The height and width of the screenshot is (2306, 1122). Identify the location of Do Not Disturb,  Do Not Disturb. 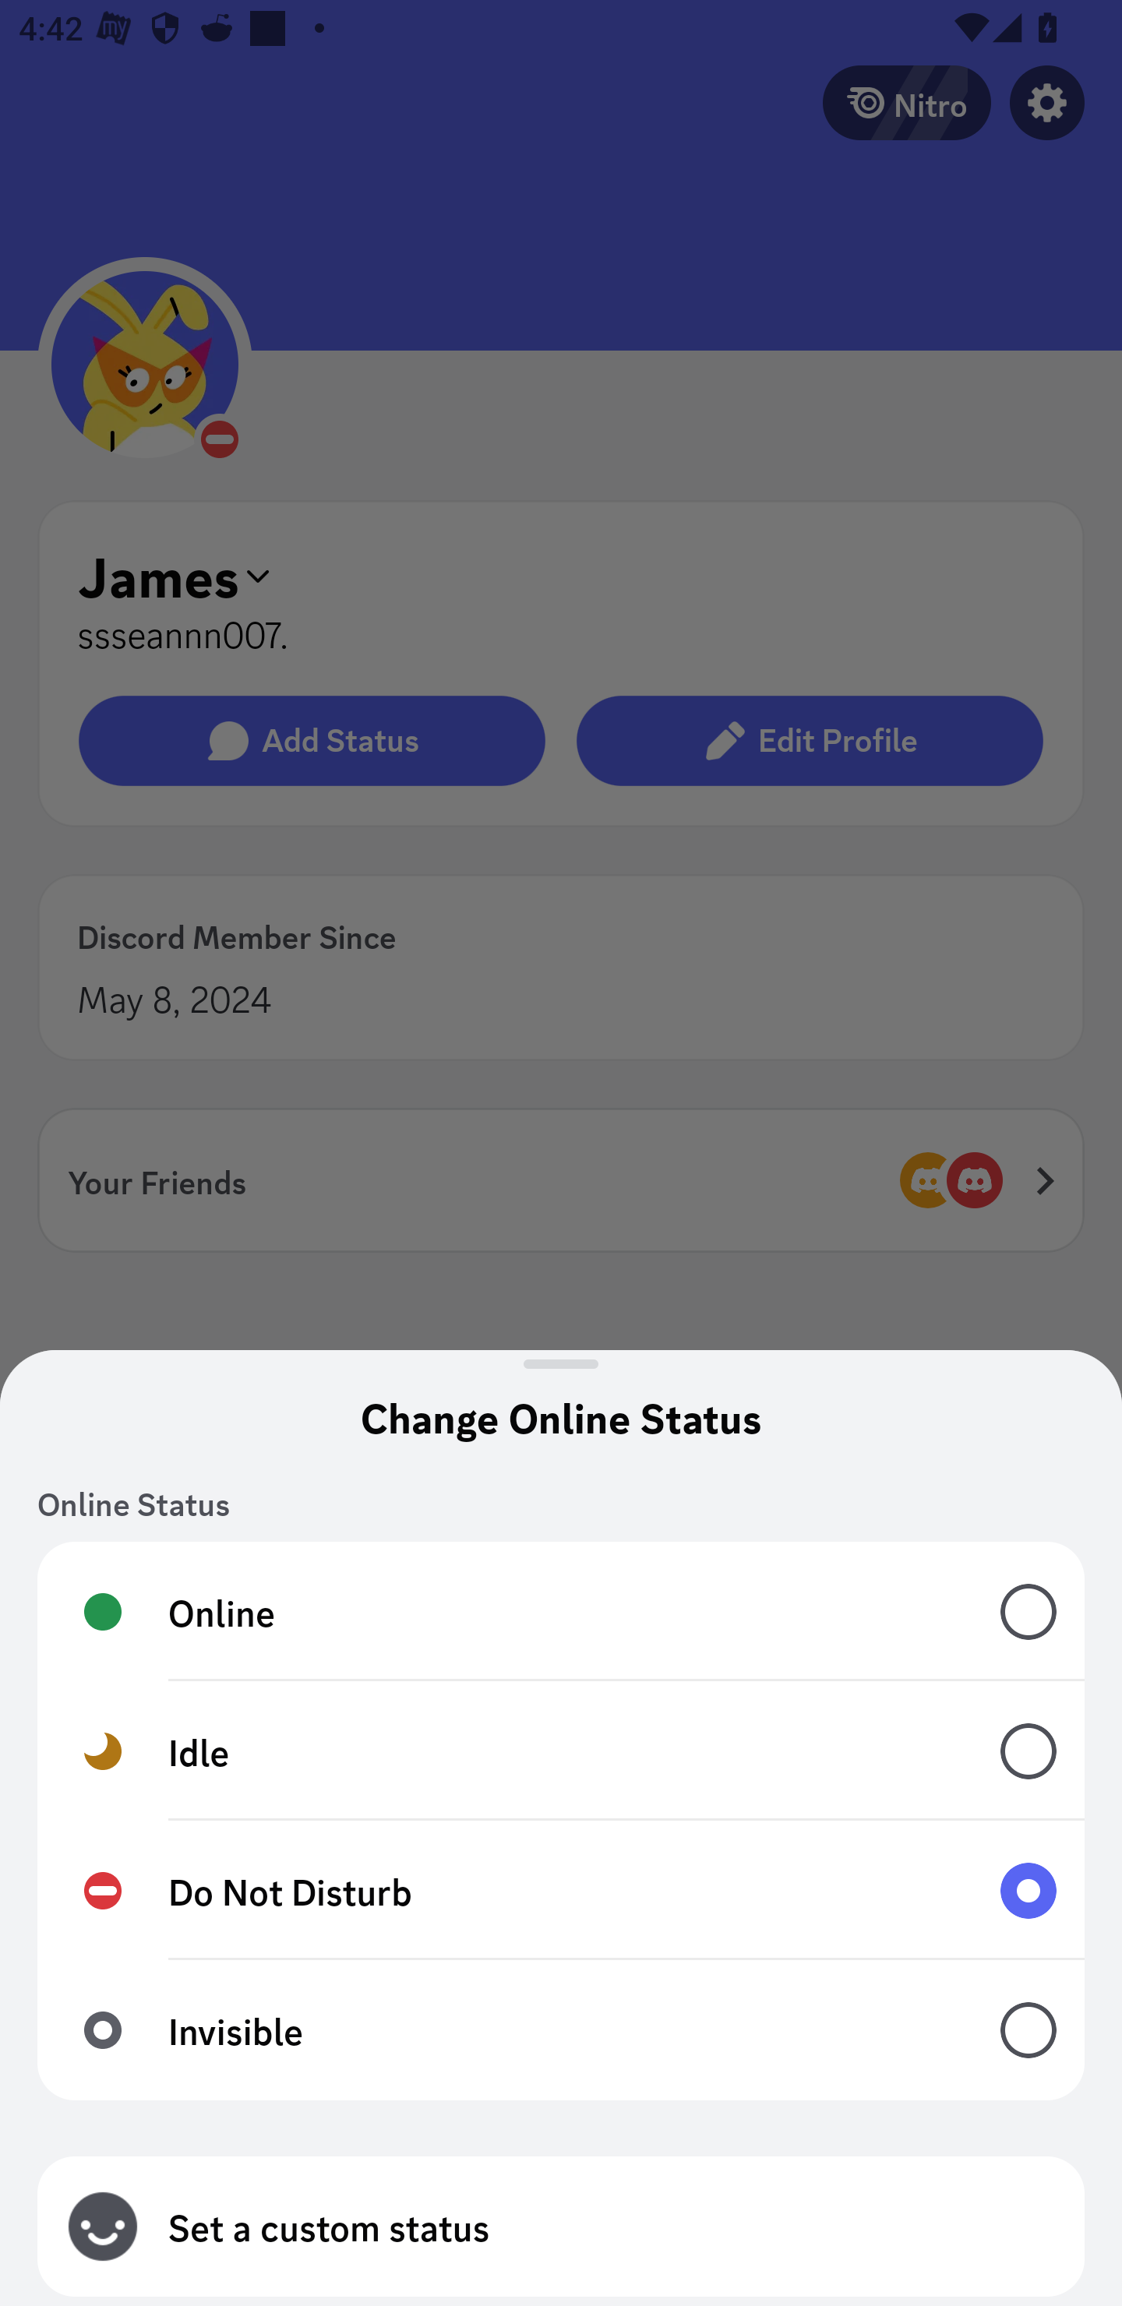
(561, 1891).